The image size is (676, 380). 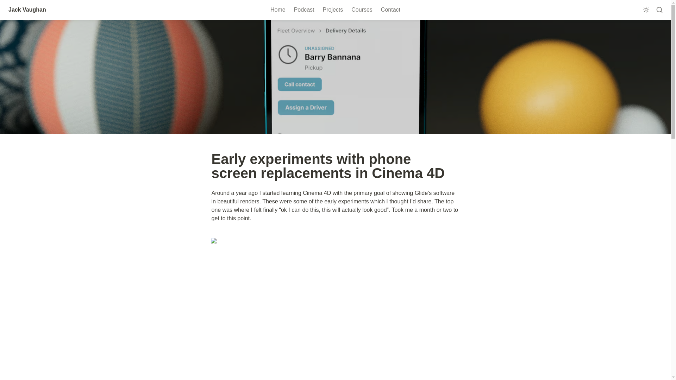 I want to click on Contact, so click(x=390, y=10).